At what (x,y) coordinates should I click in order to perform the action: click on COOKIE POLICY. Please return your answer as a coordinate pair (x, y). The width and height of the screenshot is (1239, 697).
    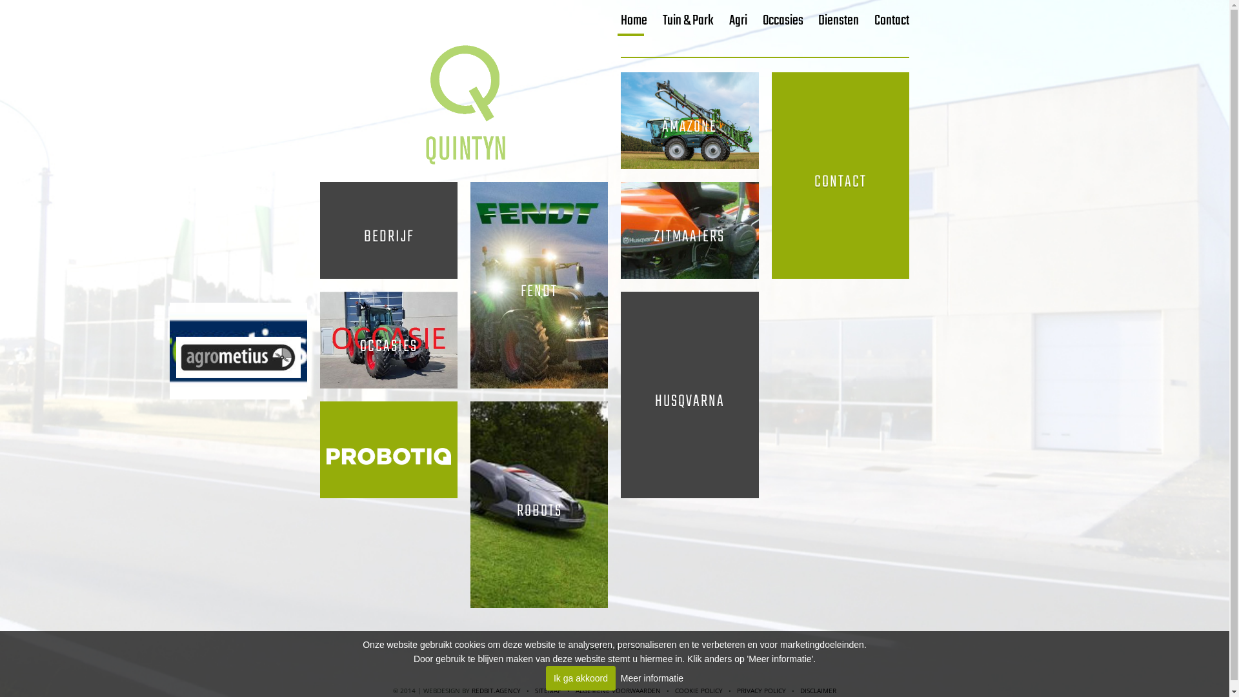
    Looking at the image, I should click on (699, 691).